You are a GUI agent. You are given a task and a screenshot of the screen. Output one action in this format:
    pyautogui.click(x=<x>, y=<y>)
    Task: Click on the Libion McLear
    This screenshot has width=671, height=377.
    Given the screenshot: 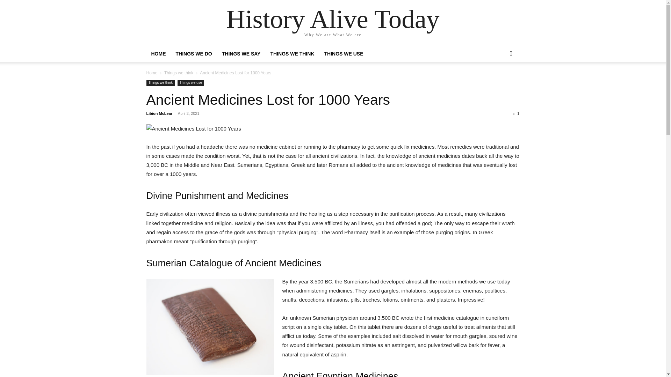 What is the action you would take?
    pyautogui.click(x=159, y=113)
    